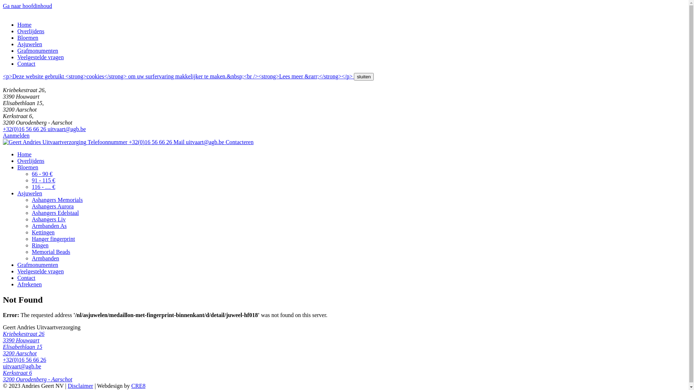 The width and height of the screenshot is (694, 390). I want to click on Overlijdens, so click(31, 161).